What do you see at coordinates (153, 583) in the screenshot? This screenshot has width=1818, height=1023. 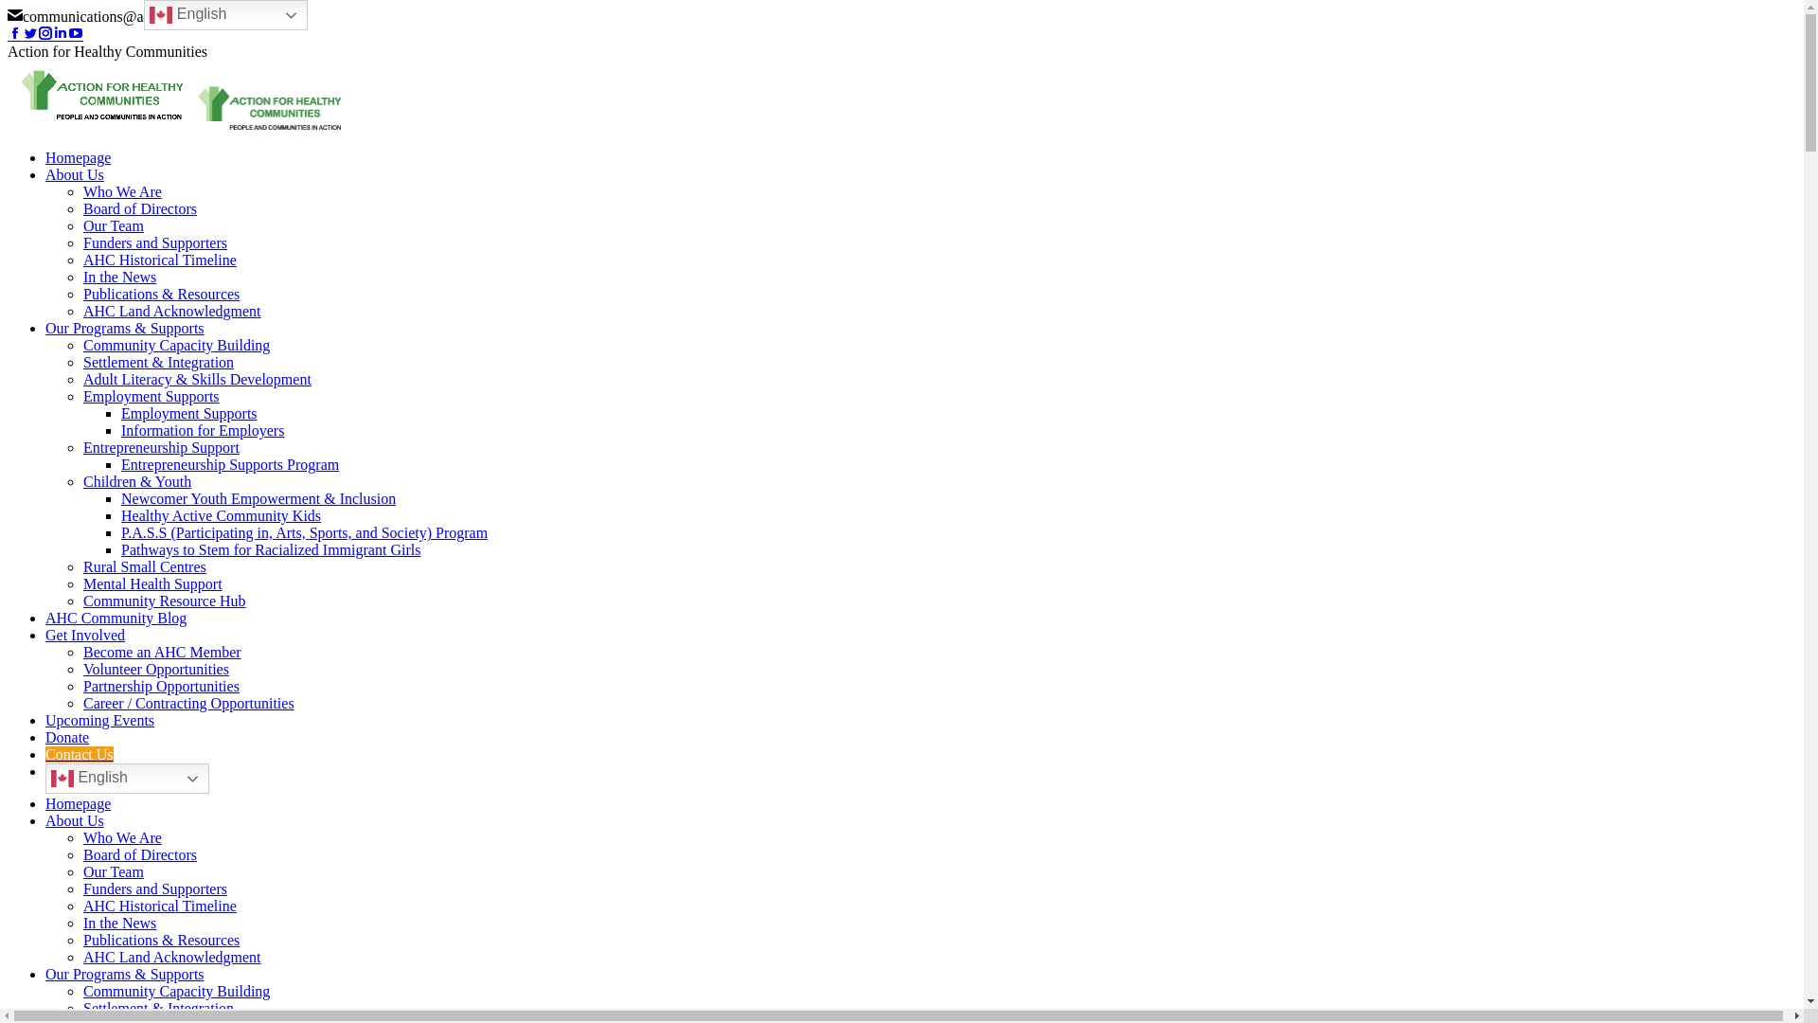 I see `Mental Health Support` at bounding box center [153, 583].